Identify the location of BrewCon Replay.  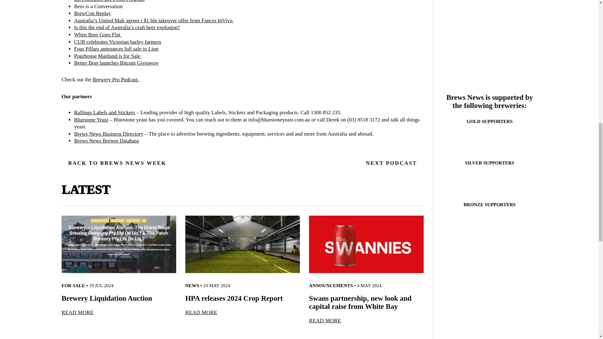
(92, 13).